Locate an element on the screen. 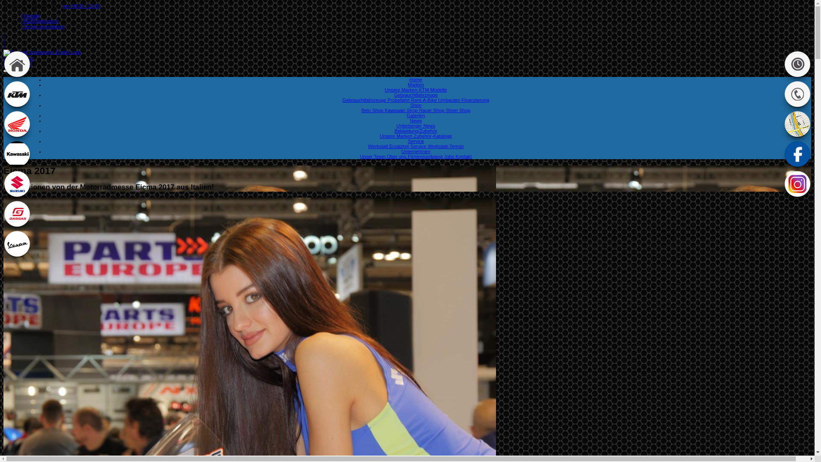  Gebrauchtfahrzeuge is located at coordinates (365, 100).